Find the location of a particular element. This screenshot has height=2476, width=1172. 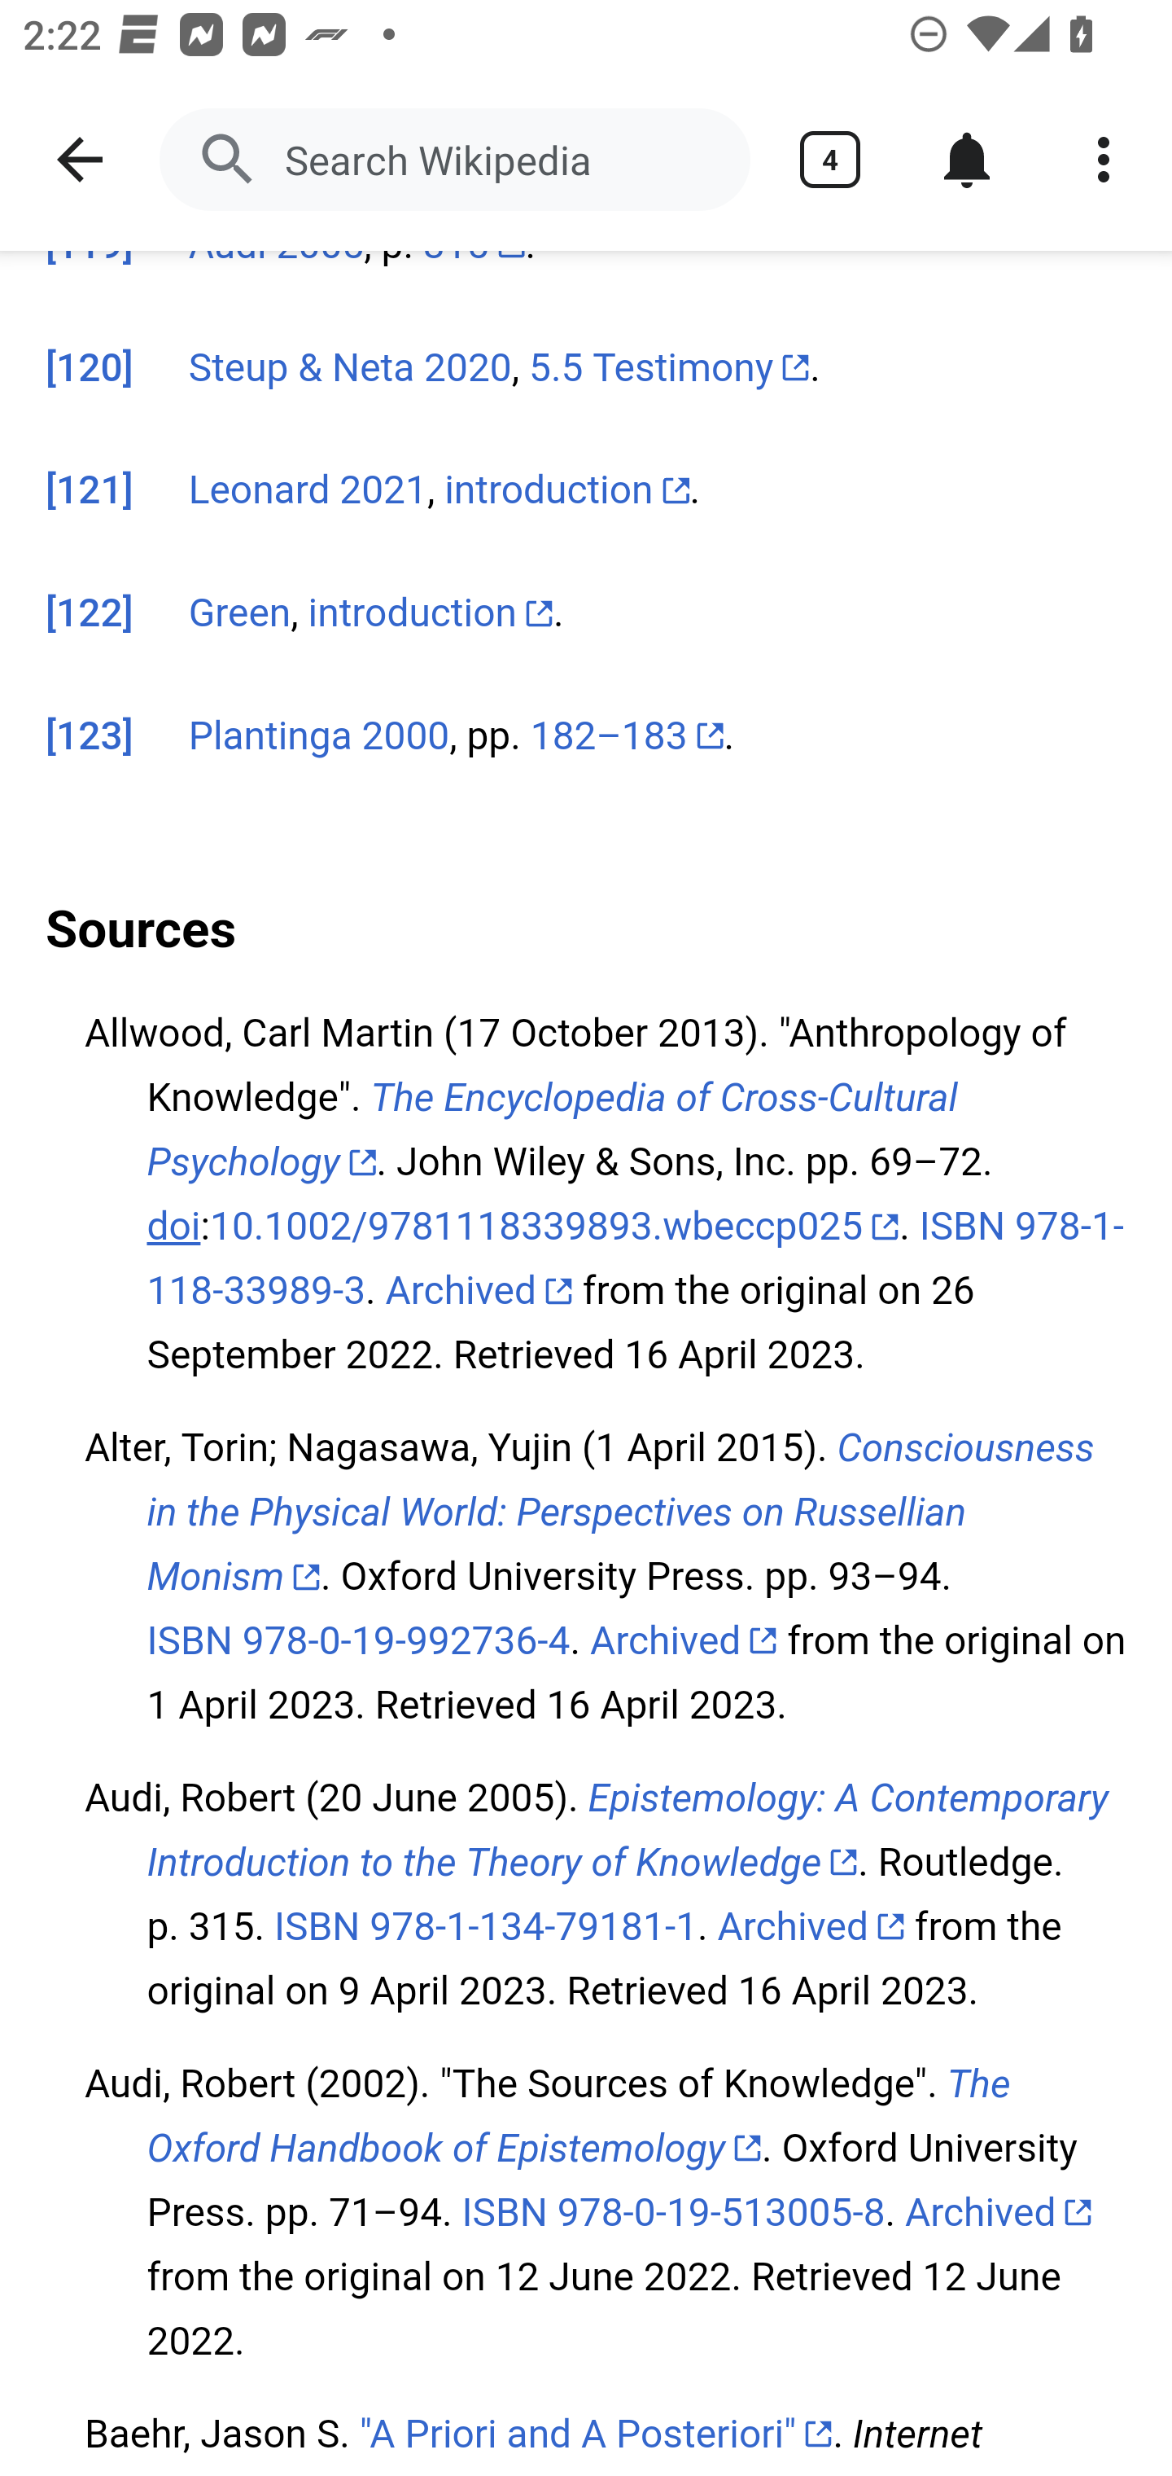

ISBN is located at coordinates (505, 2215).